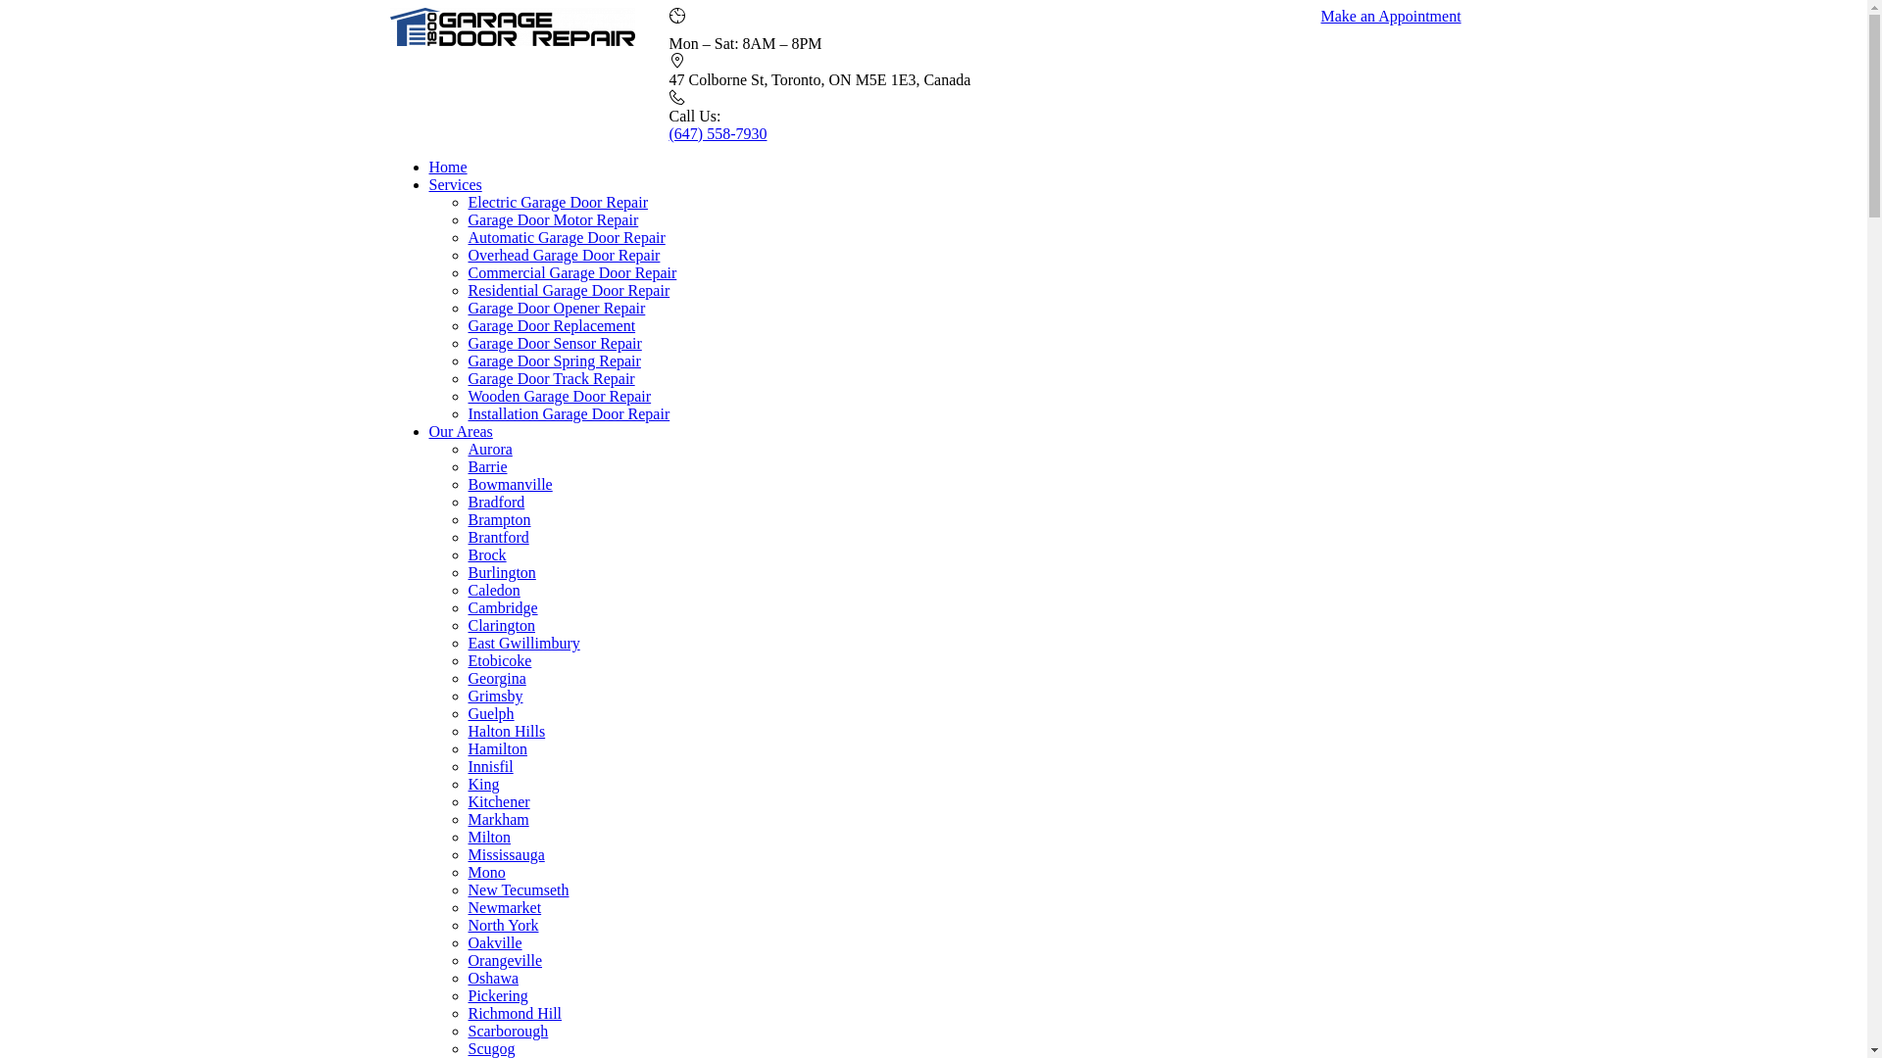  Describe the element at coordinates (497, 502) in the screenshot. I see `Bradford` at that location.